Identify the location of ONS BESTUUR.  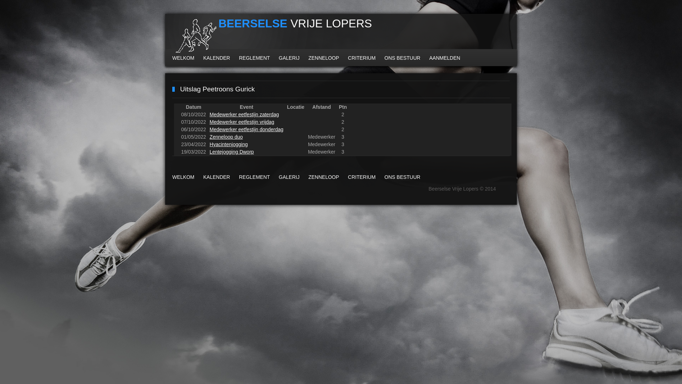
(402, 177).